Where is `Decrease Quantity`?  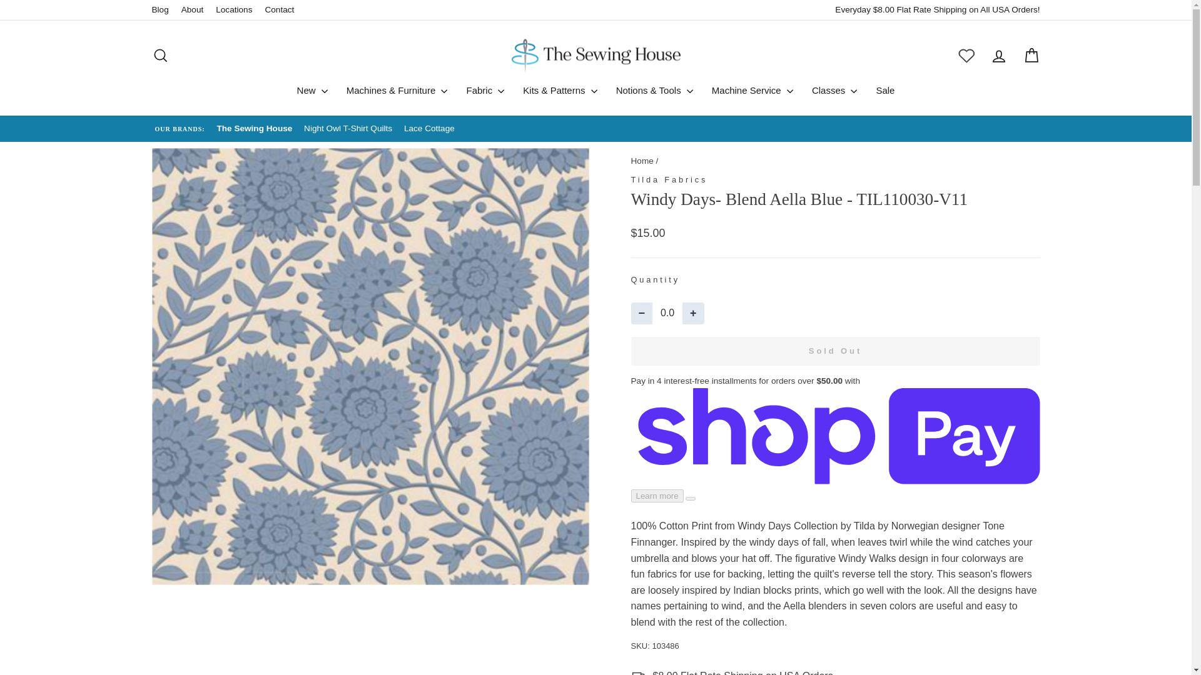
Decrease Quantity is located at coordinates (641, 313).